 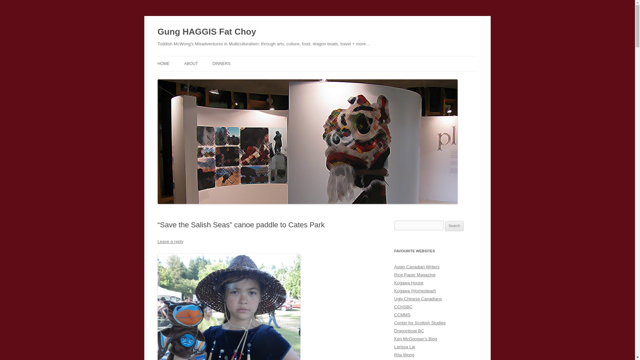 I want to click on Search, so click(x=454, y=226).